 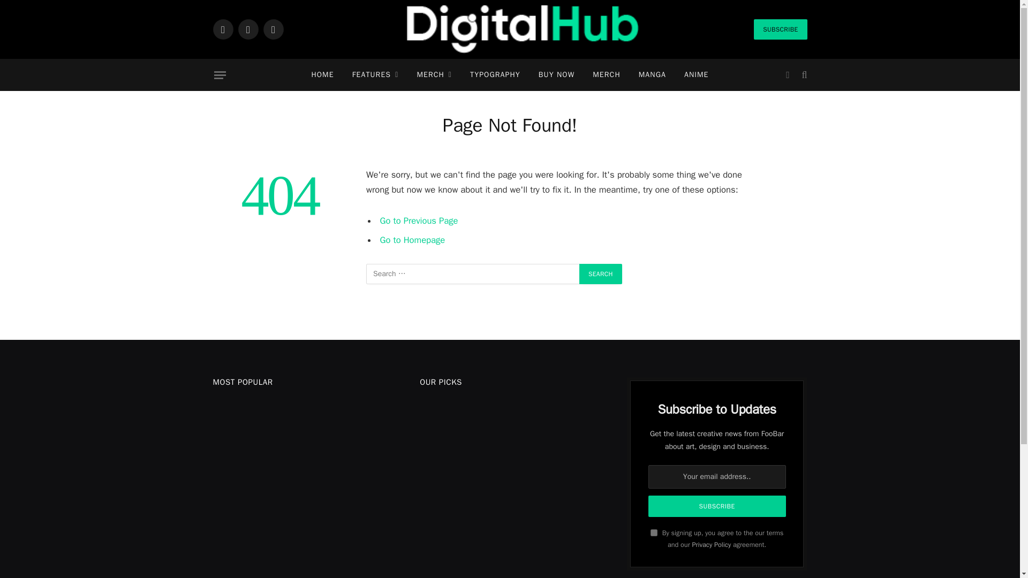 I want to click on Subscribe, so click(x=717, y=506).